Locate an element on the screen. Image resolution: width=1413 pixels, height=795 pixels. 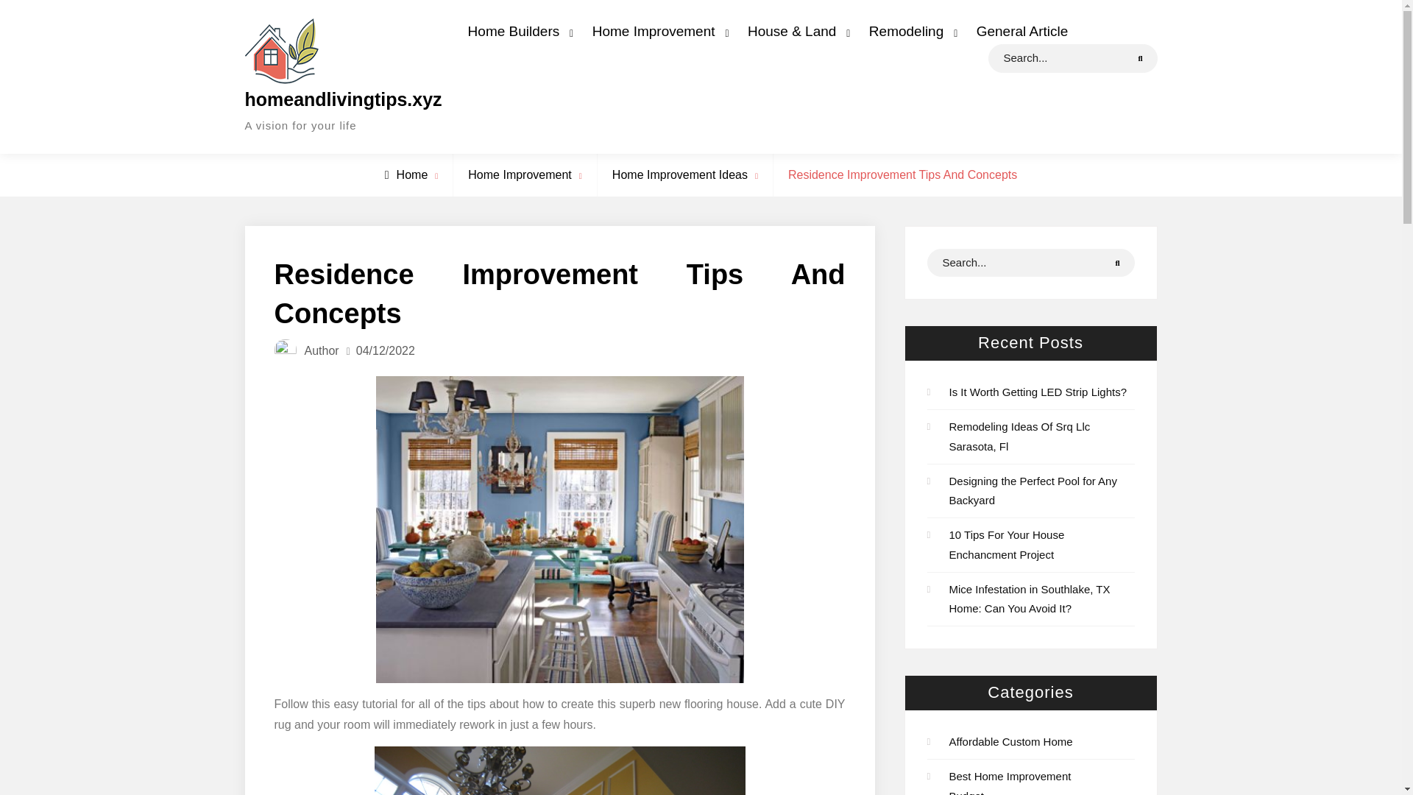
Home Improvement Ideas is located at coordinates (679, 174).